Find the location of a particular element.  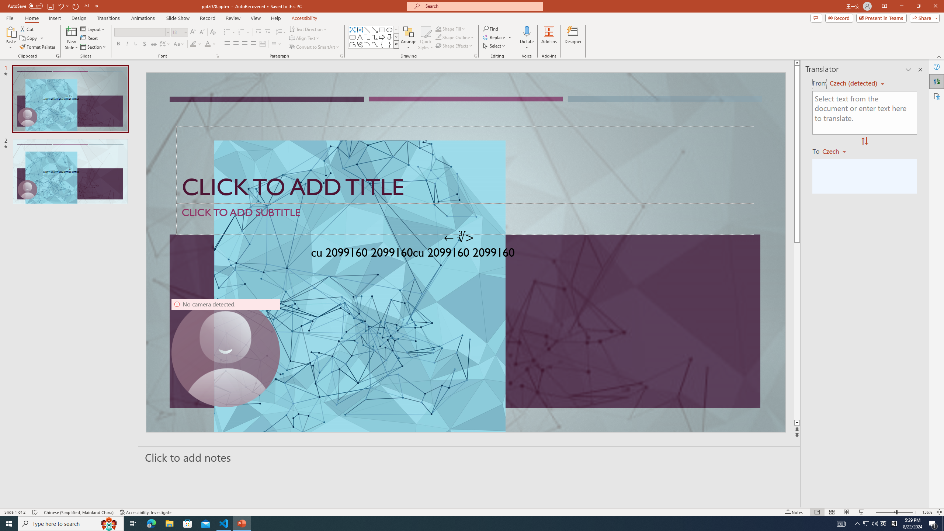

Connector: Elbow is located at coordinates (367, 37).